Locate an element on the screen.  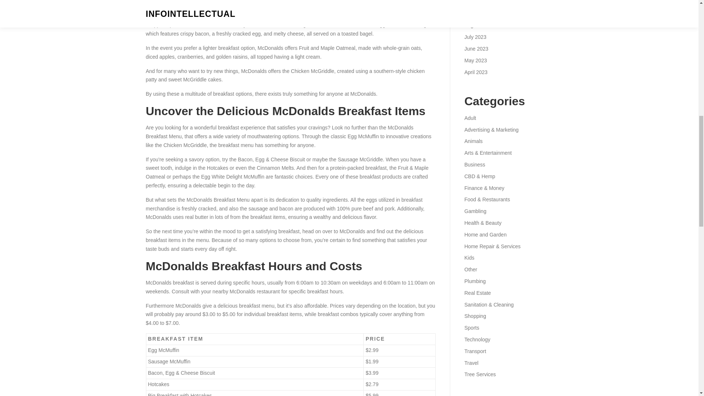
Animals is located at coordinates (473, 141).